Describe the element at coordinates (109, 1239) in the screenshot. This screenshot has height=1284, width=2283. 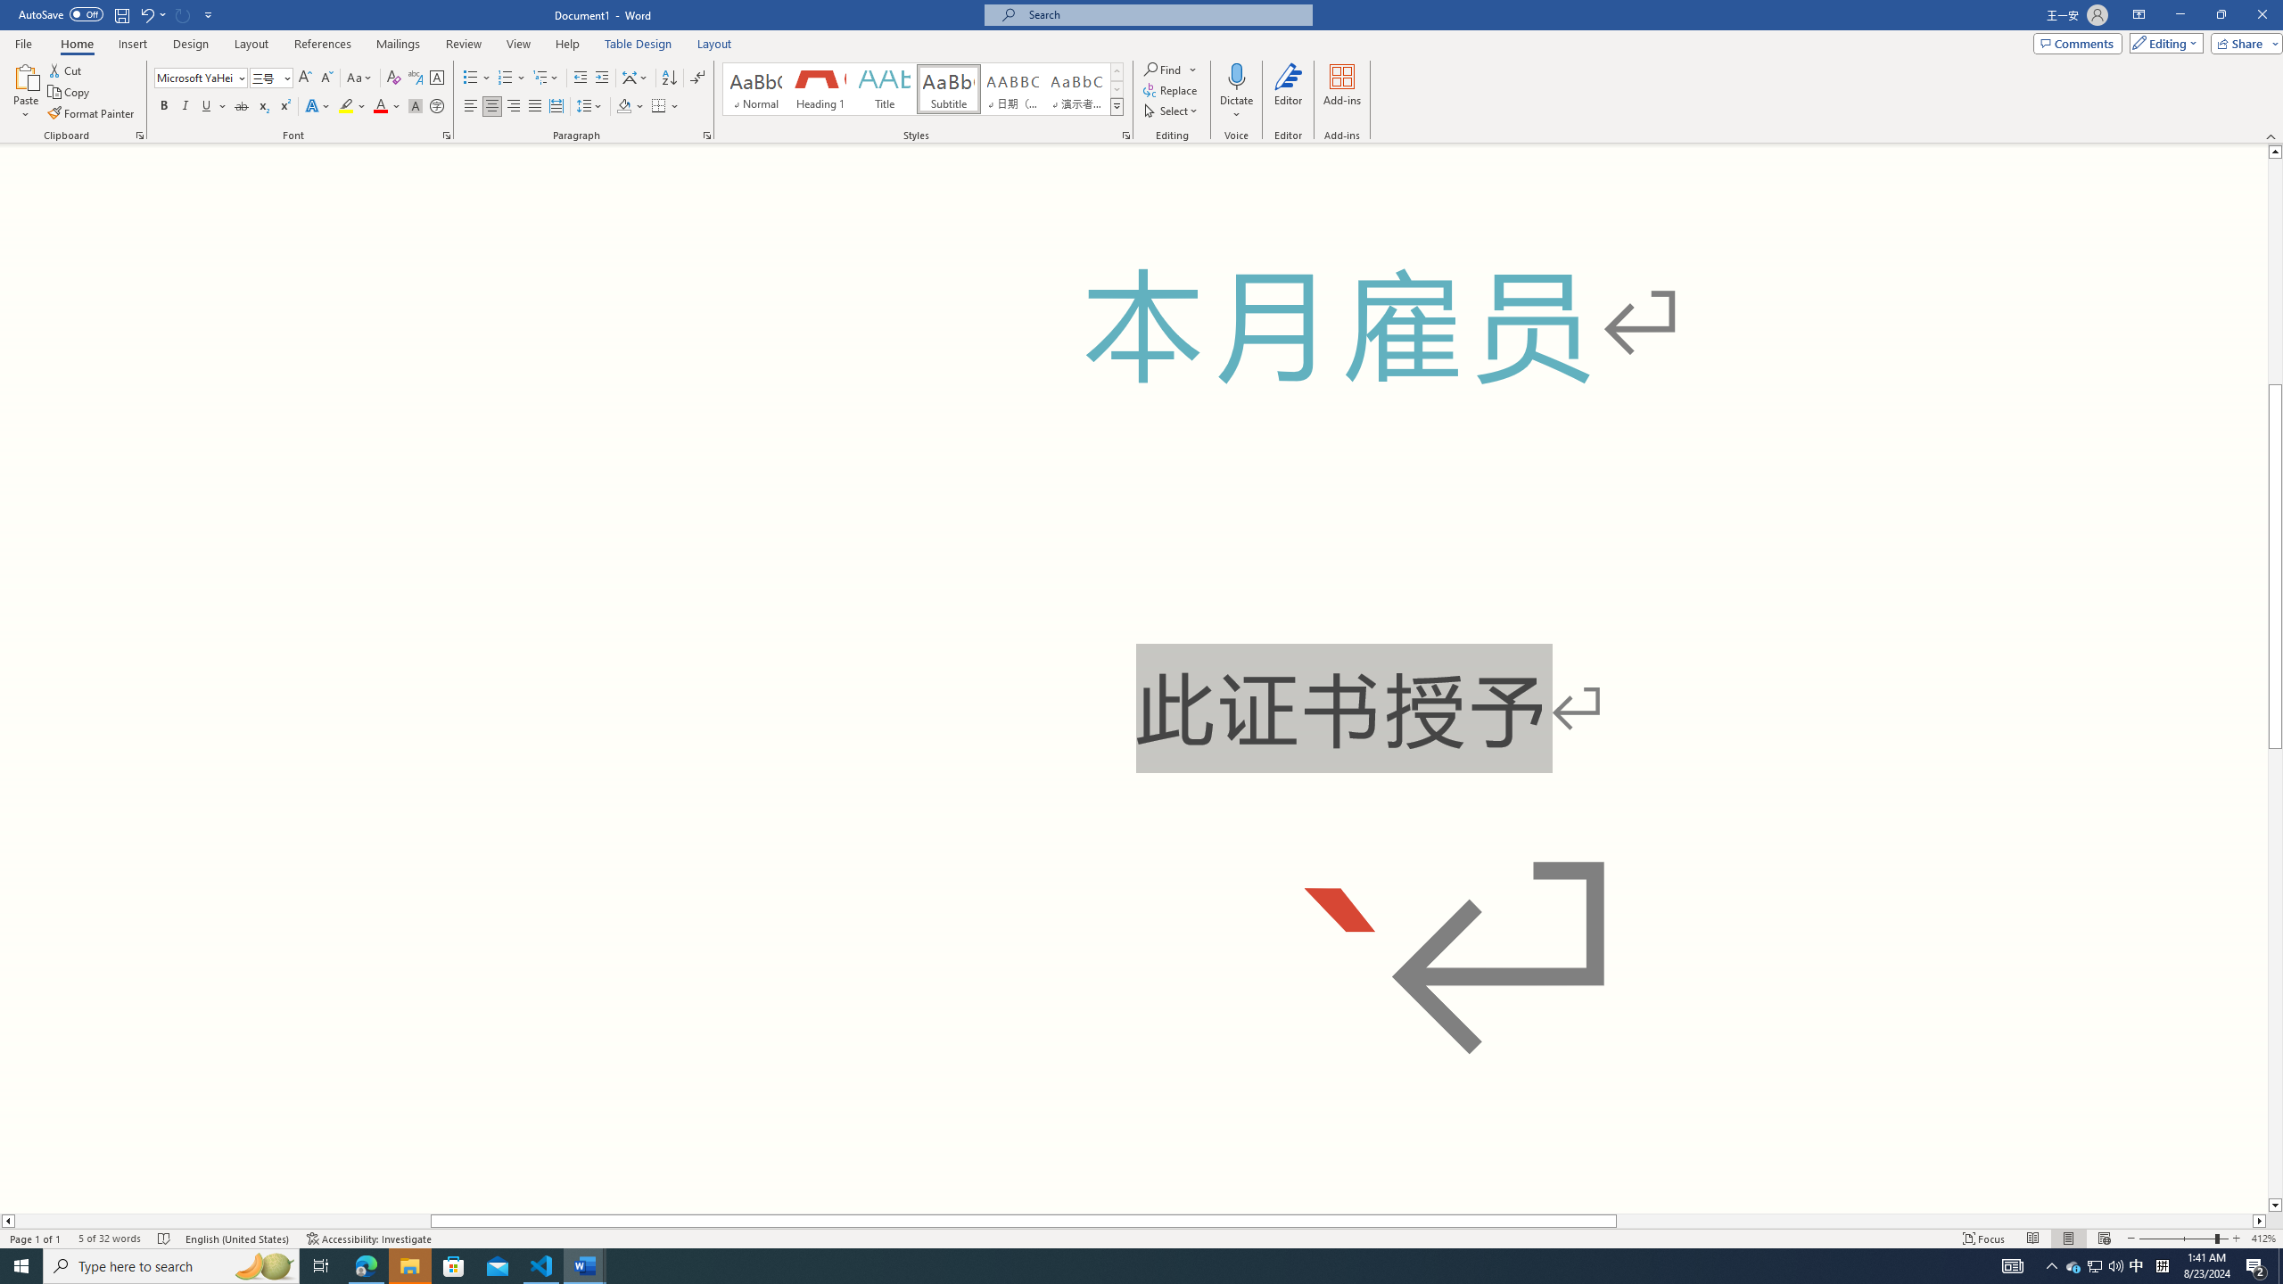
I see `Word Count 5 of 32 words` at that location.